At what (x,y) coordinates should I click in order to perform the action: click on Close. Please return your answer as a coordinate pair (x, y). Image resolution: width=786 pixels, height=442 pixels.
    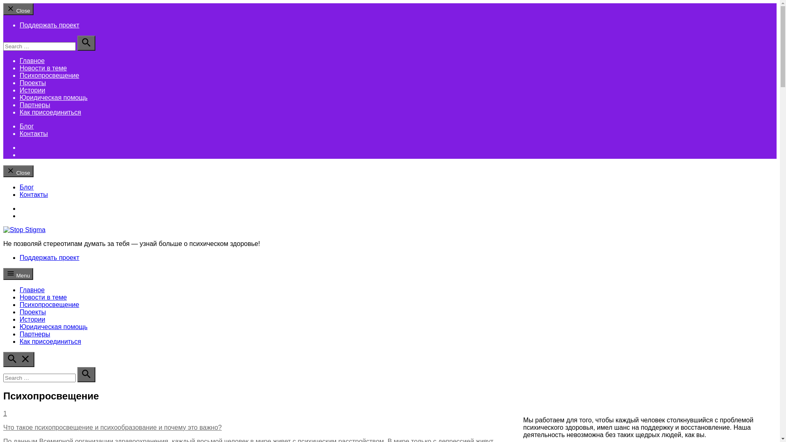
    Looking at the image, I should click on (18, 171).